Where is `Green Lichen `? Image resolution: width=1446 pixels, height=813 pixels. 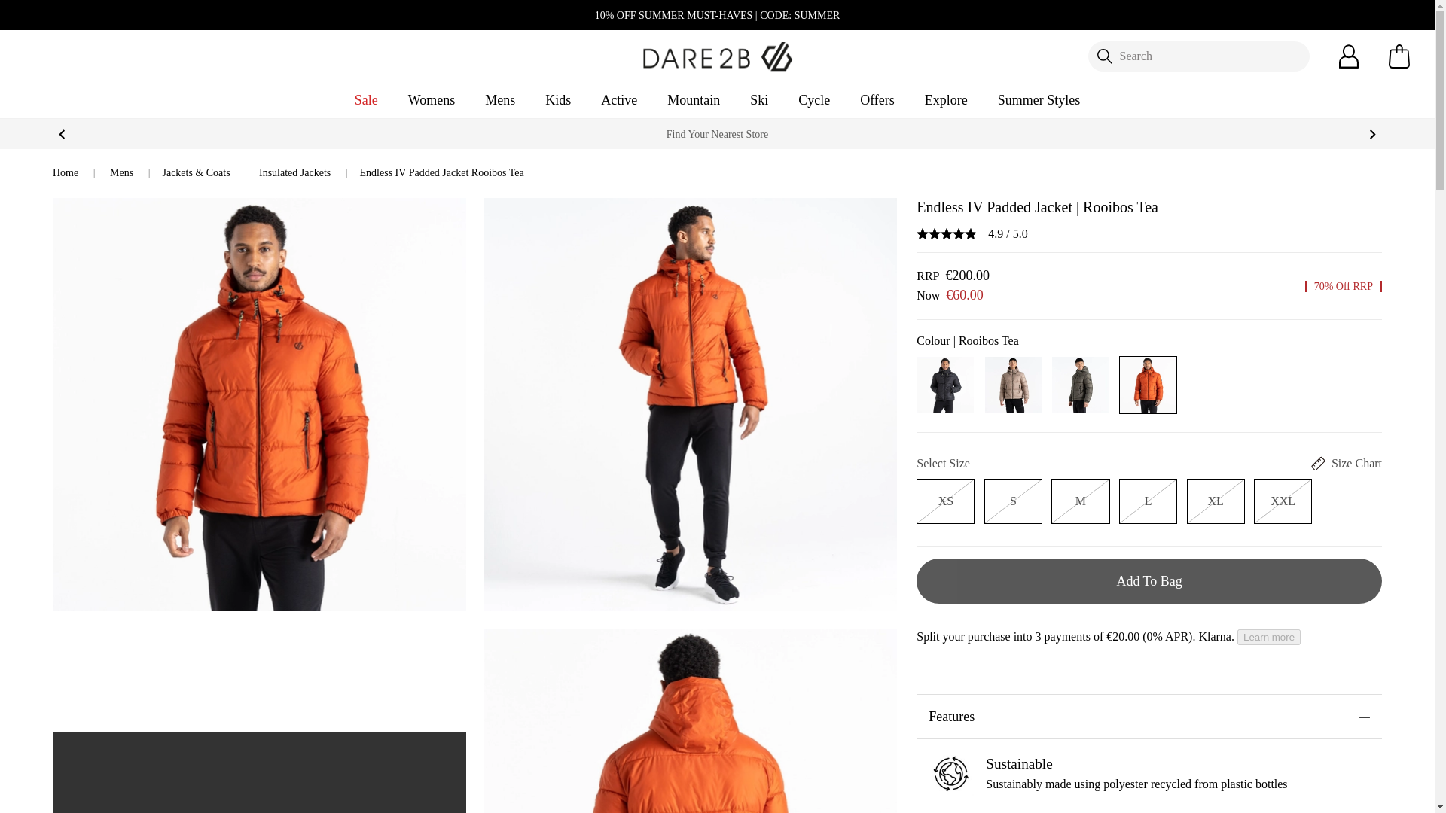
Green Lichen  is located at coordinates (1080, 384).